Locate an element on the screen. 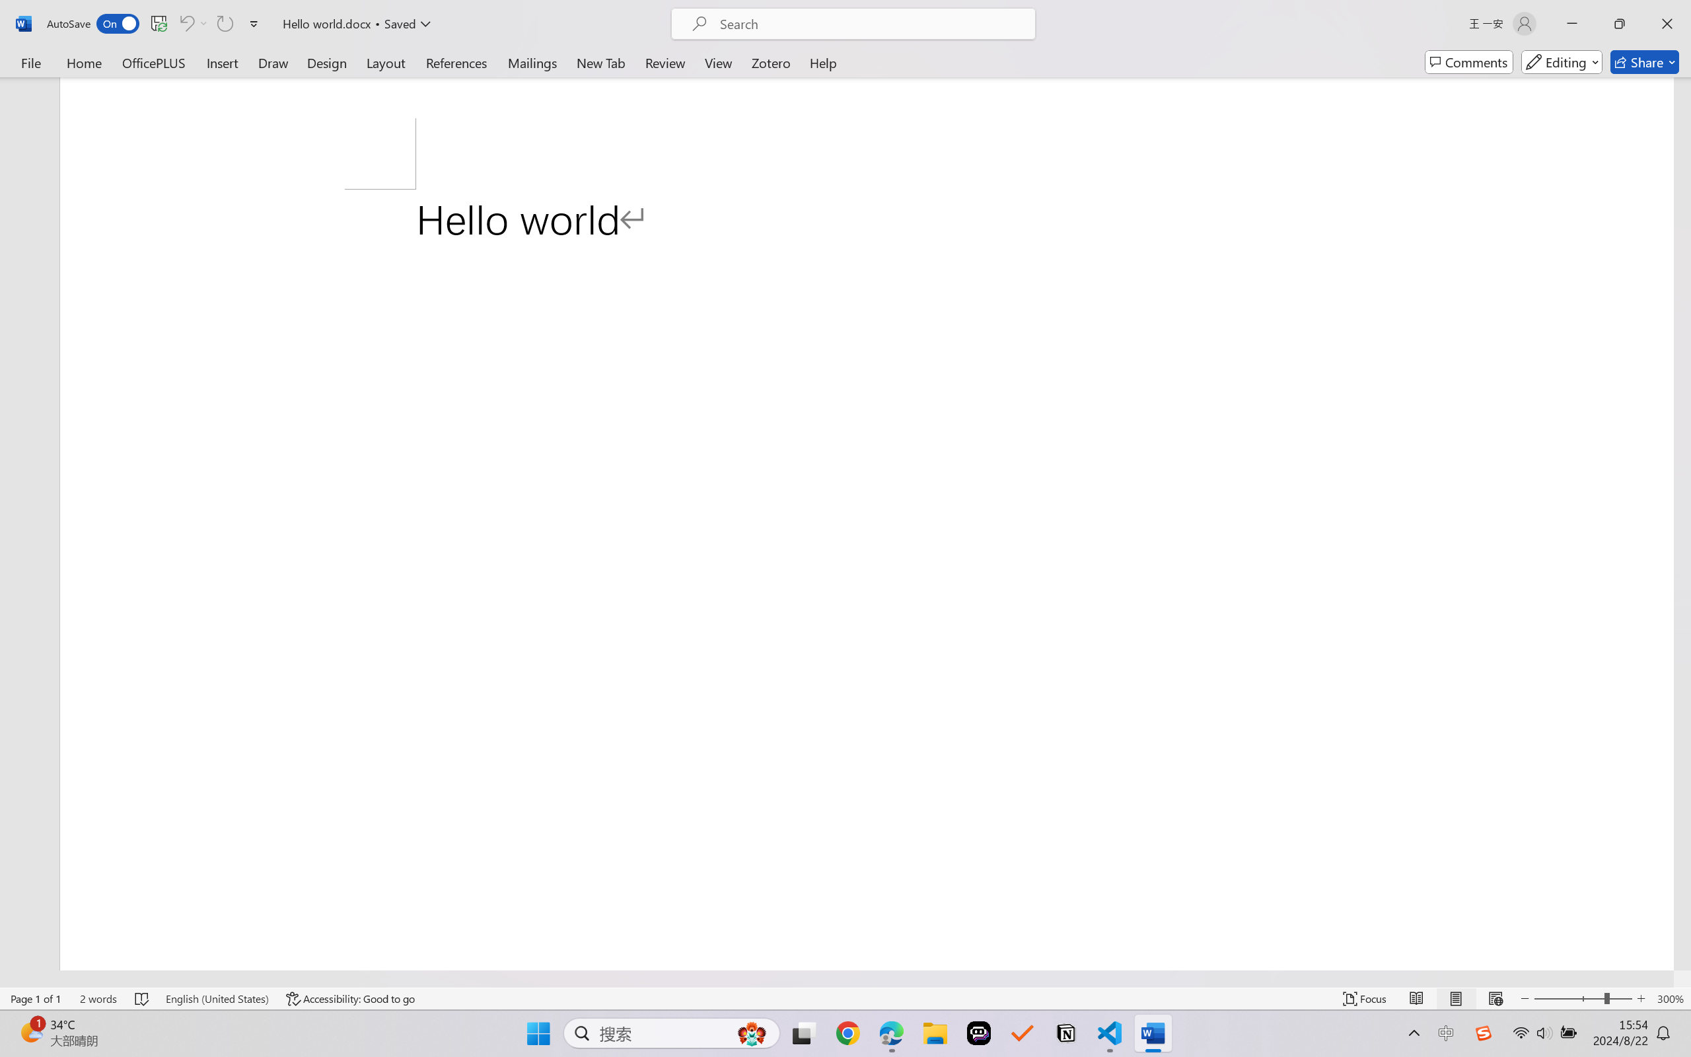 The width and height of the screenshot is (1691, 1057). Mode is located at coordinates (1562, 62).